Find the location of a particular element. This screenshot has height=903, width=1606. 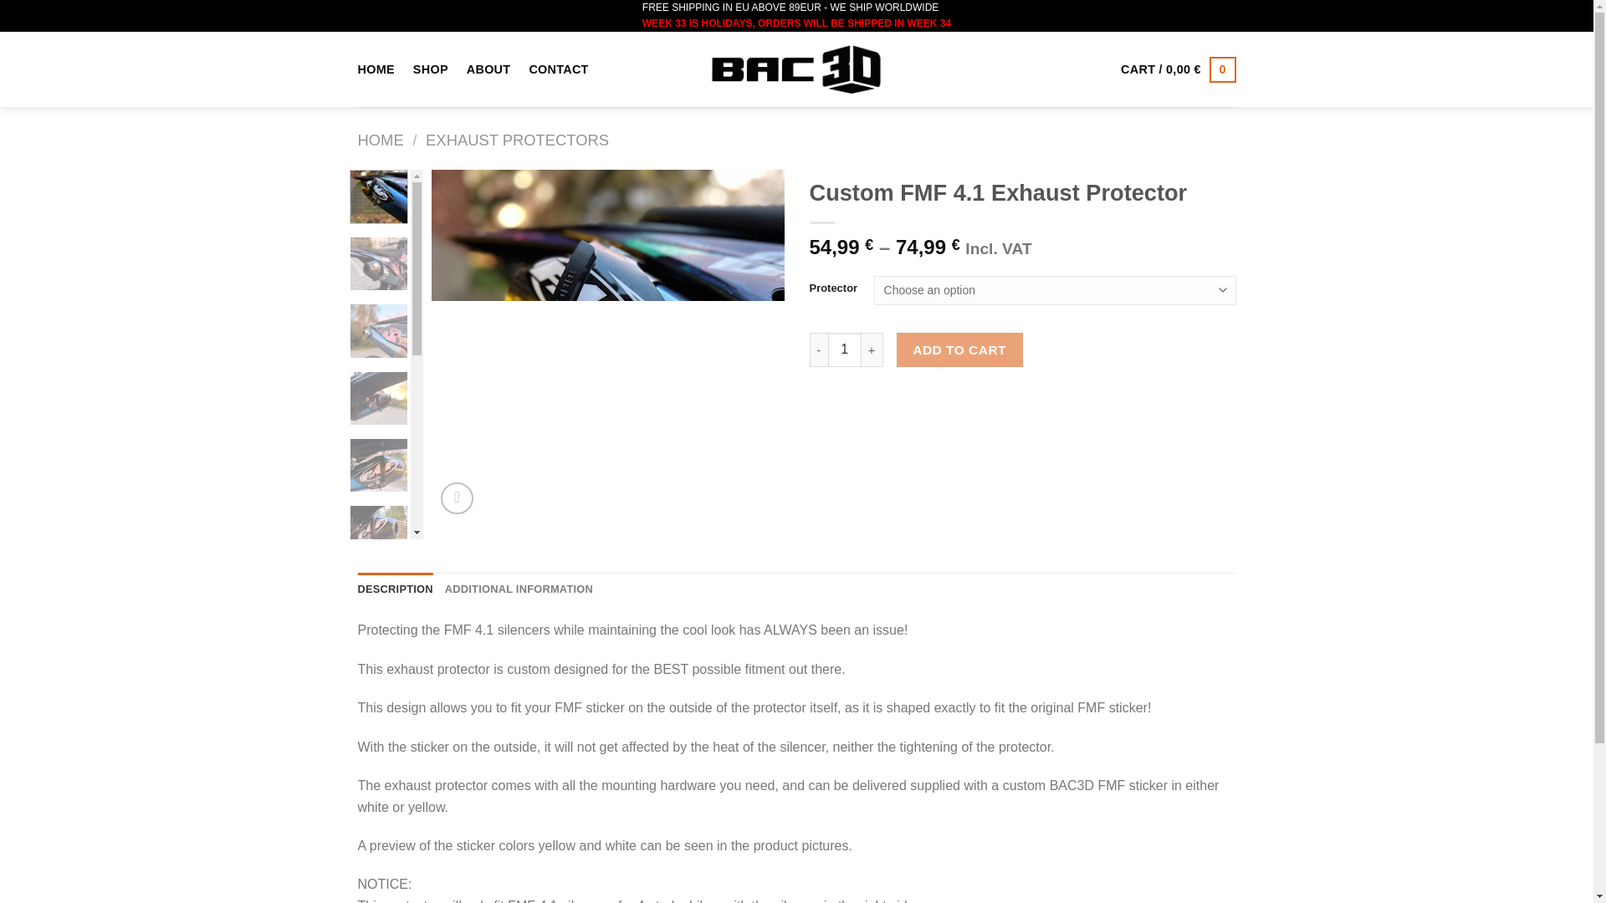

CONTACT is located at coordinates (557, 69).